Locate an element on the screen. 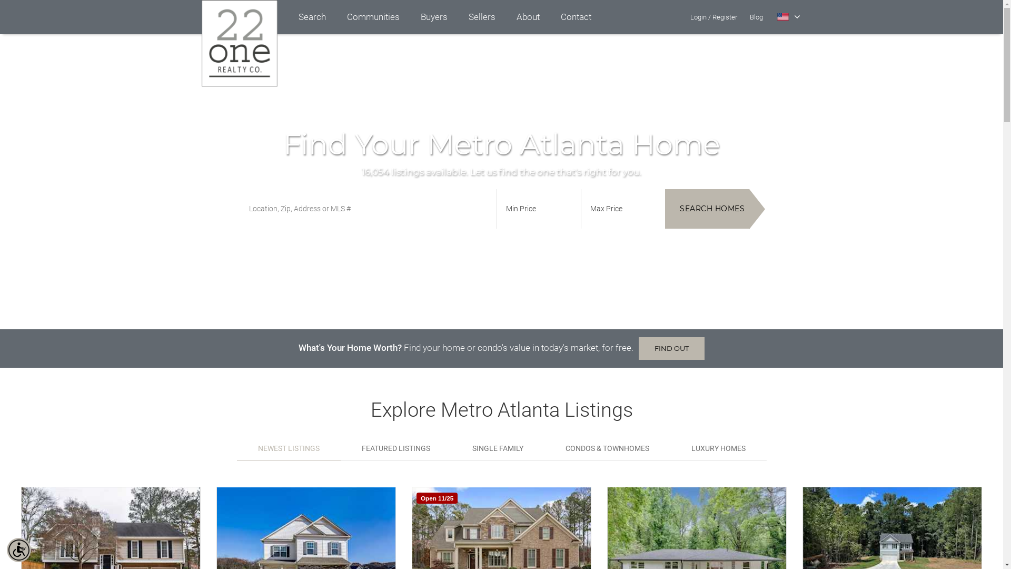 The height and width of the screenshot is (569, 1011). FIND OUT is located at coordinates (672, 349).